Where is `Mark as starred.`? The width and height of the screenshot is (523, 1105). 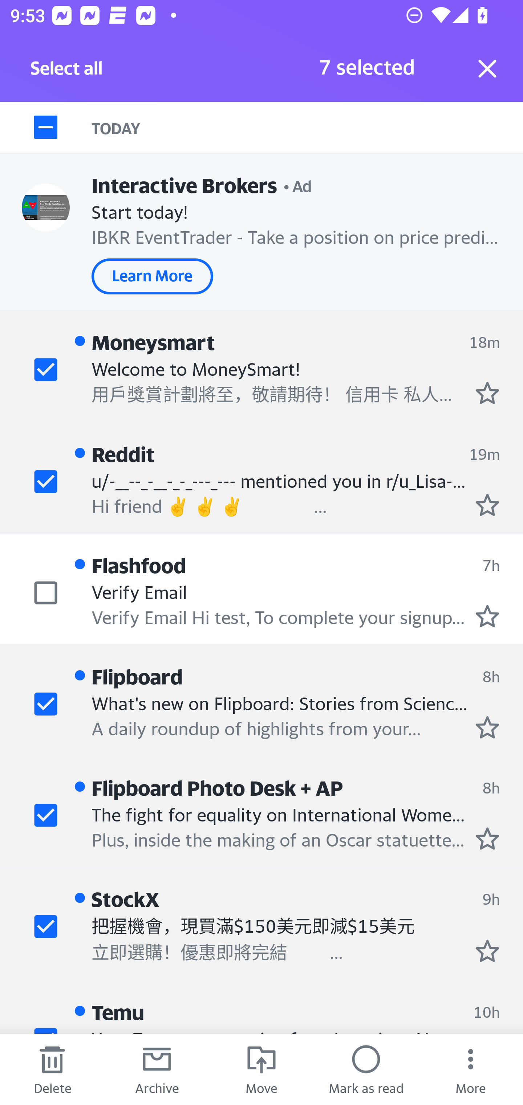 Mark as starred. is located at coordinates (487, 504).